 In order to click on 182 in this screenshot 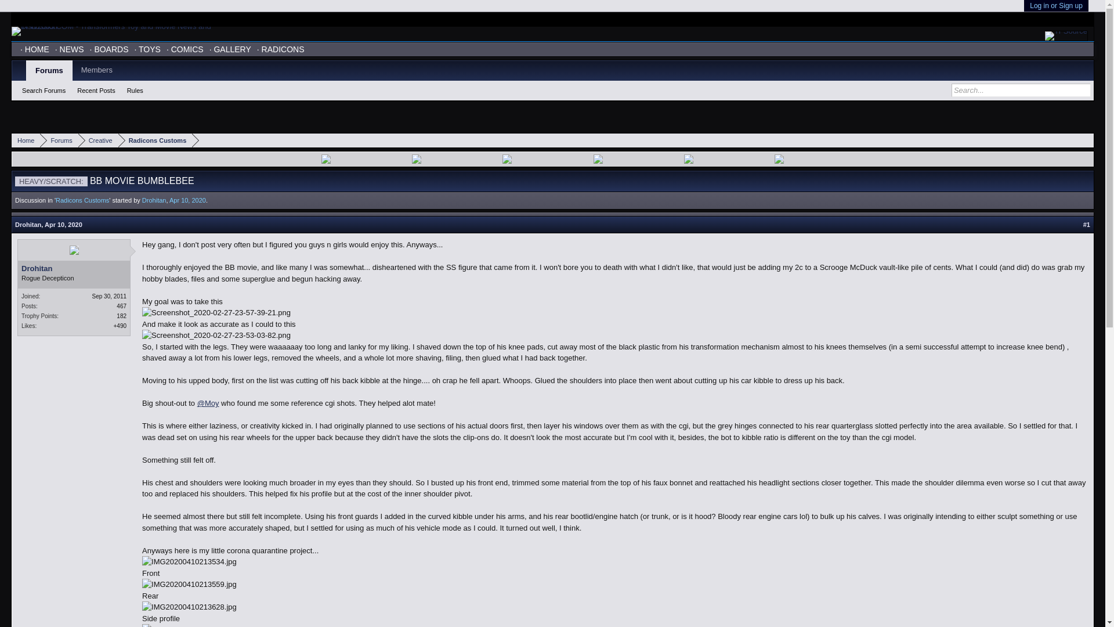, I will do `click(122, 315)`.